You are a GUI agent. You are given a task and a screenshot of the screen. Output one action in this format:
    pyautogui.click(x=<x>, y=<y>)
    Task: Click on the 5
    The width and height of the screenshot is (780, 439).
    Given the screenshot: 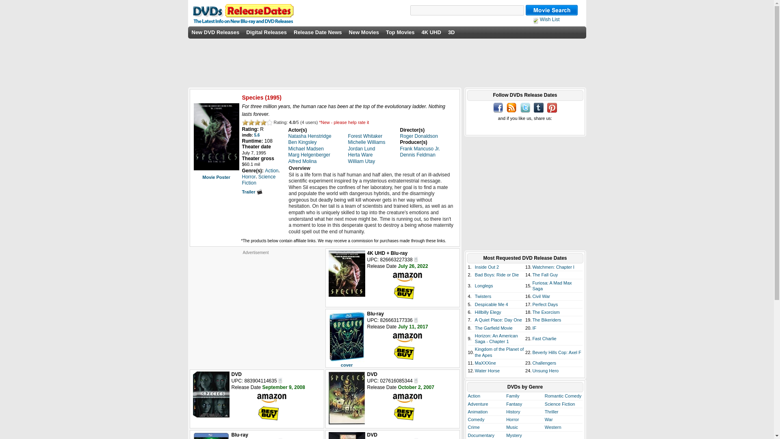 What is the action you would take?
    pyautogui.click(x=269, y=122)
    